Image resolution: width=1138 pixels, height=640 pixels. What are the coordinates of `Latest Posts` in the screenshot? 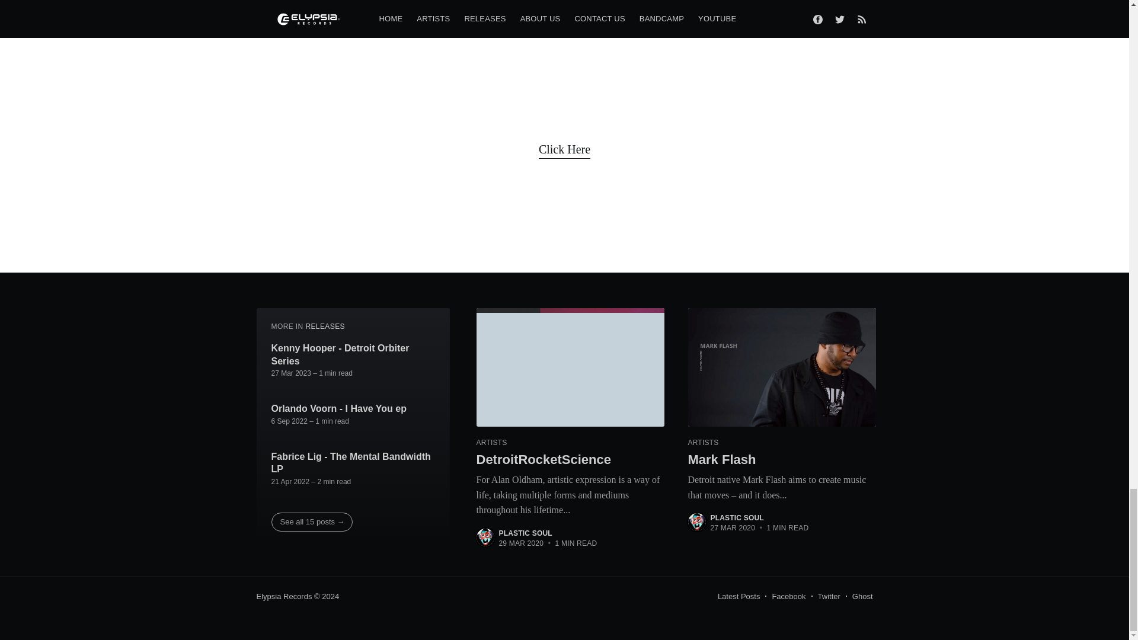 It's located at (739, 596).